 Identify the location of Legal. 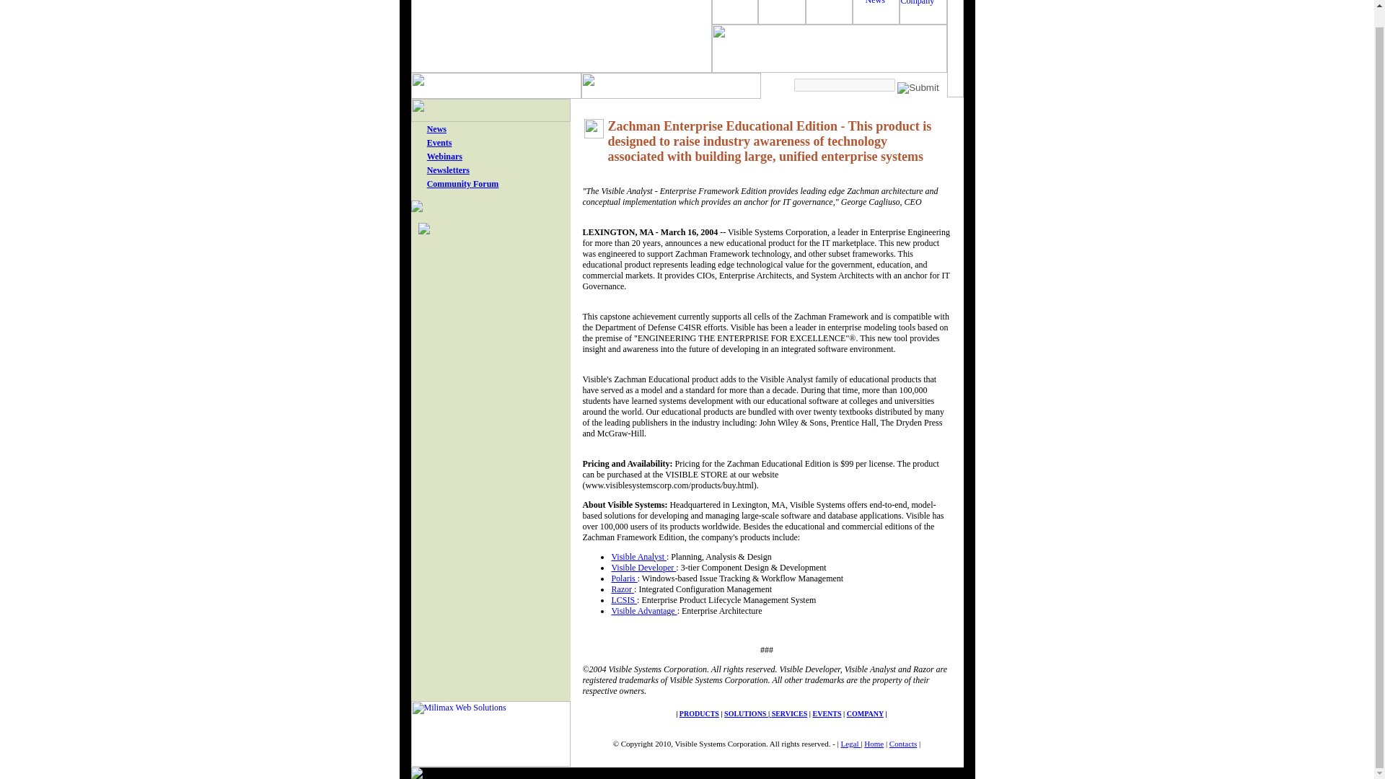
(851, 743).